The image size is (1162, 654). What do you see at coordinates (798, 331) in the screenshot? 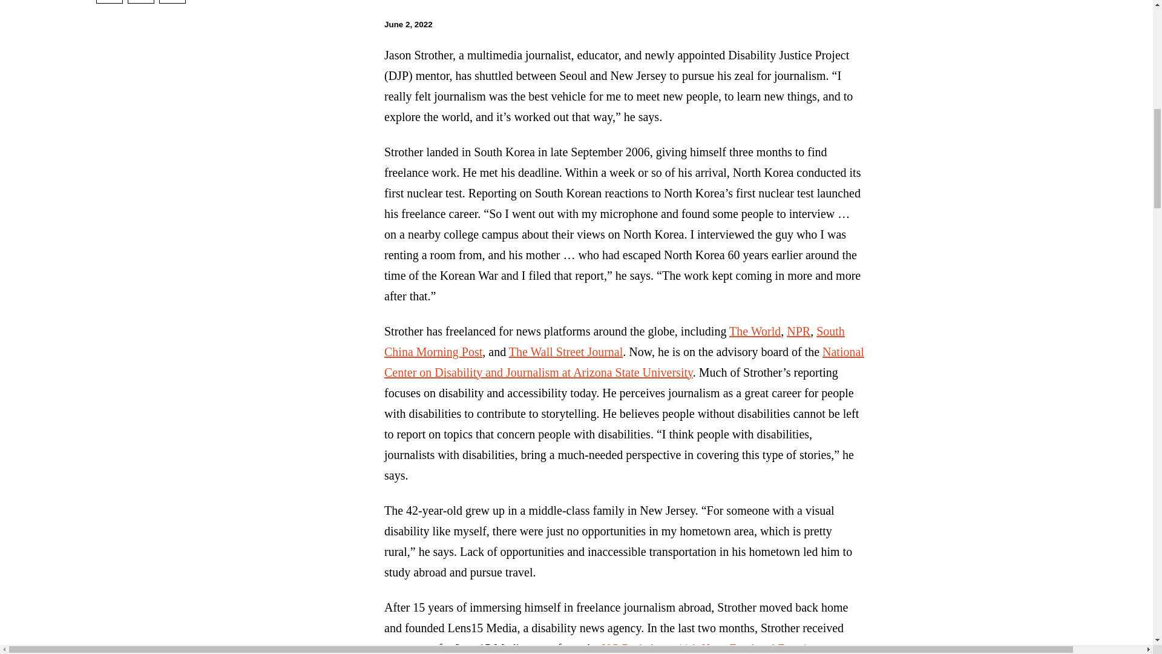
I see `NPR` at bounding box center [798, 331].